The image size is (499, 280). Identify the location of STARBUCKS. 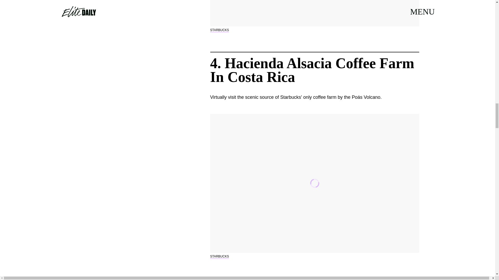
(219, 256).